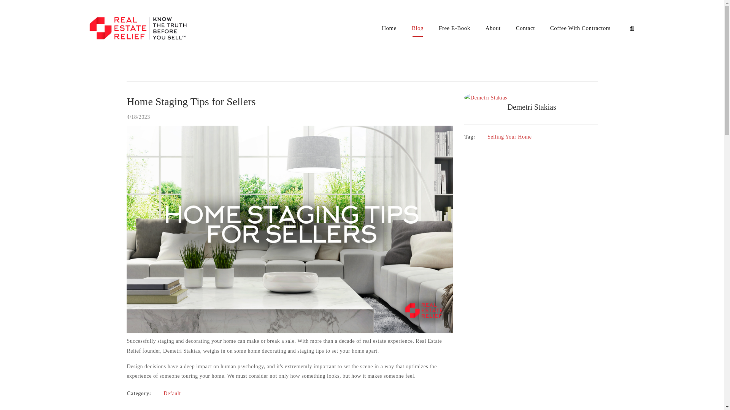 The height and width of the screenshot is (410, 730). I want to click on Blog, so click(417, 28).